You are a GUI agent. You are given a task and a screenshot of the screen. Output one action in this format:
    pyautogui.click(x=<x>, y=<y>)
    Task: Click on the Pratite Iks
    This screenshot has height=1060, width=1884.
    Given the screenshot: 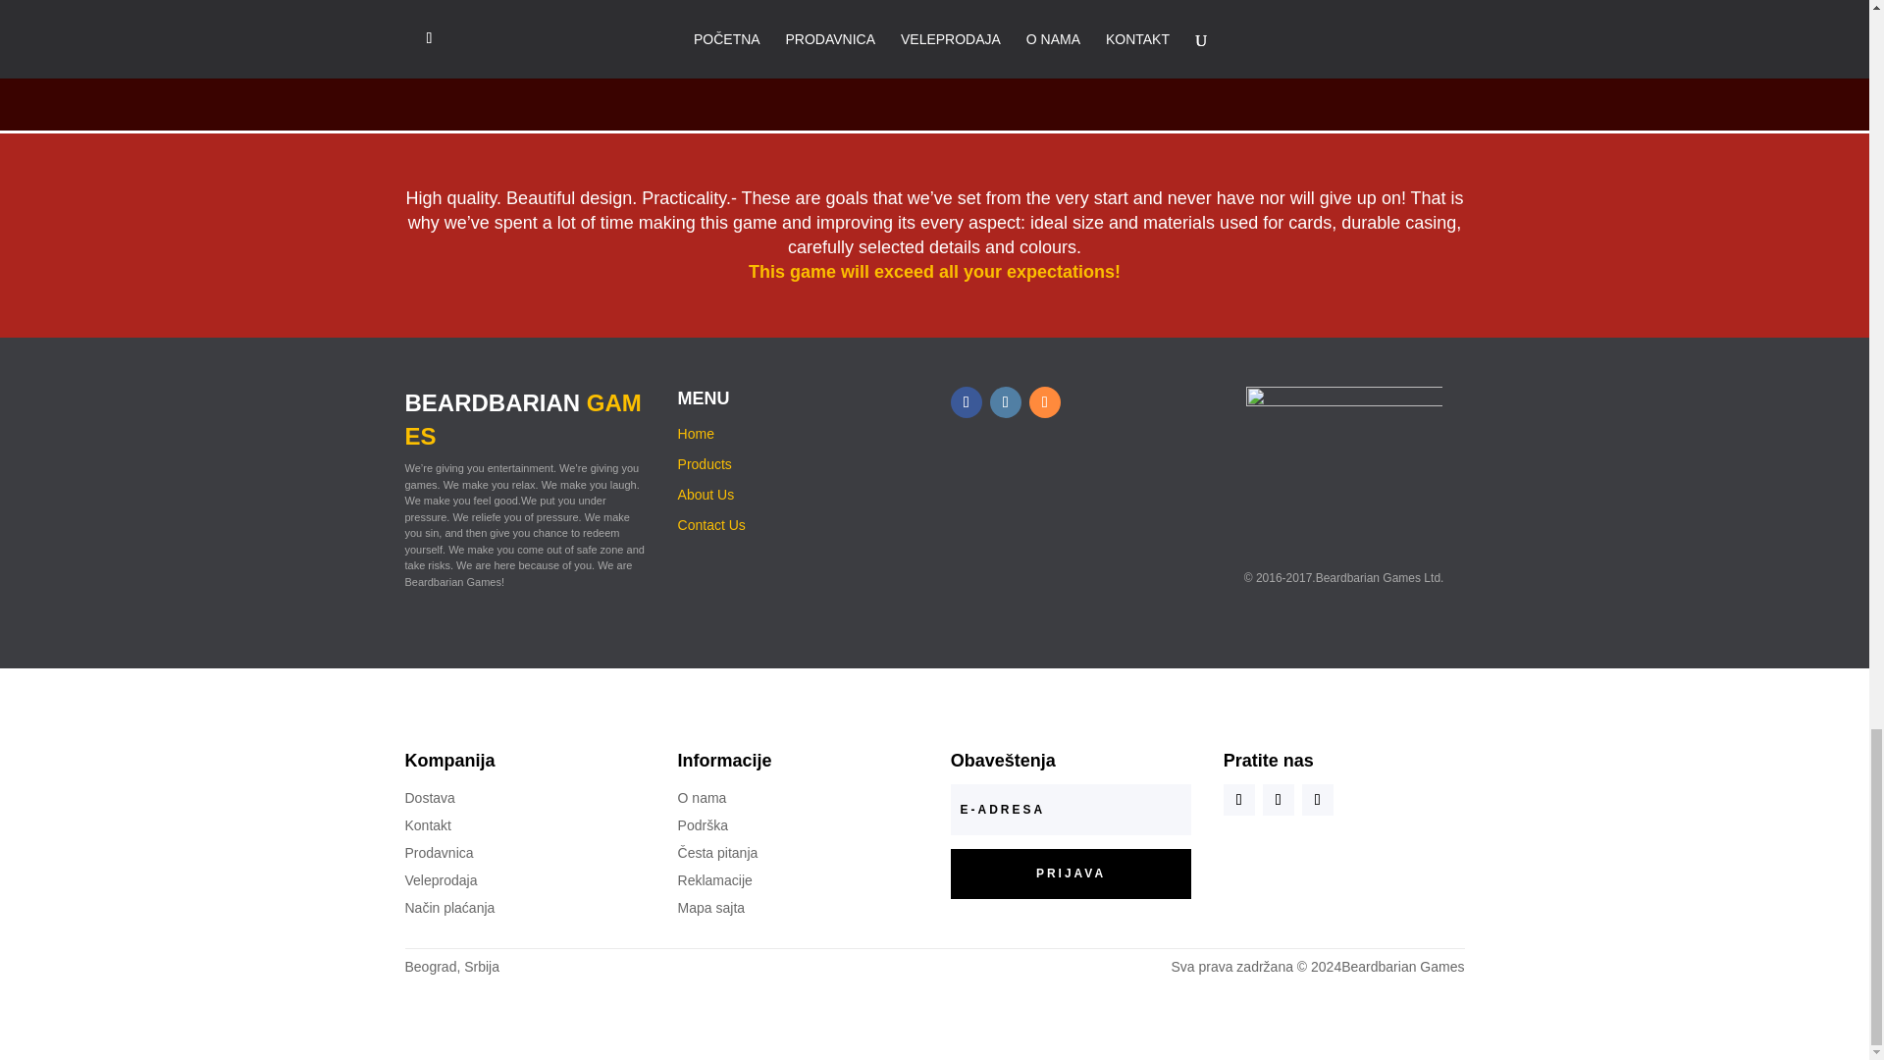 What is the action you would take?
    pyautogui.click(x=1278, y=799)
    